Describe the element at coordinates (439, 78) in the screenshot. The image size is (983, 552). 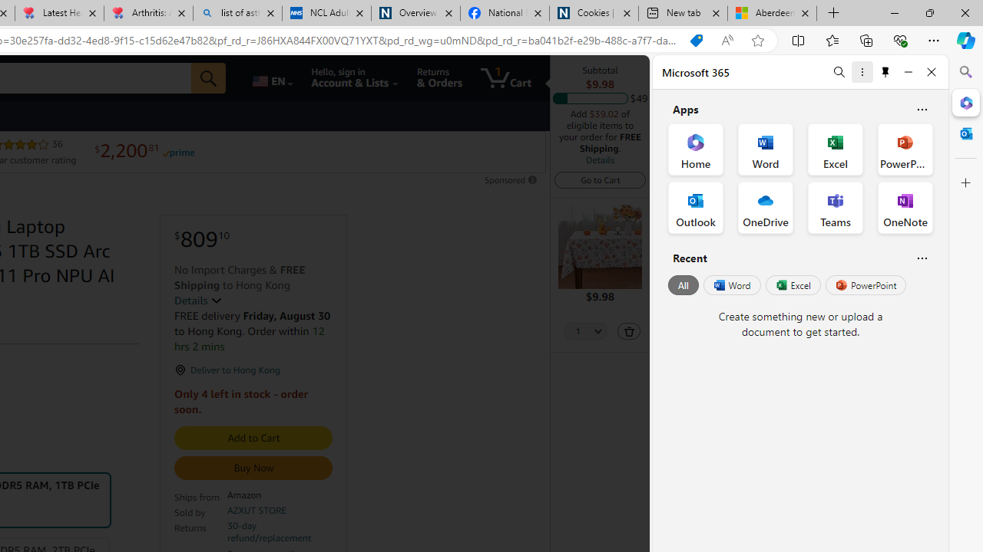
I see `Returns & Orders` at that location.